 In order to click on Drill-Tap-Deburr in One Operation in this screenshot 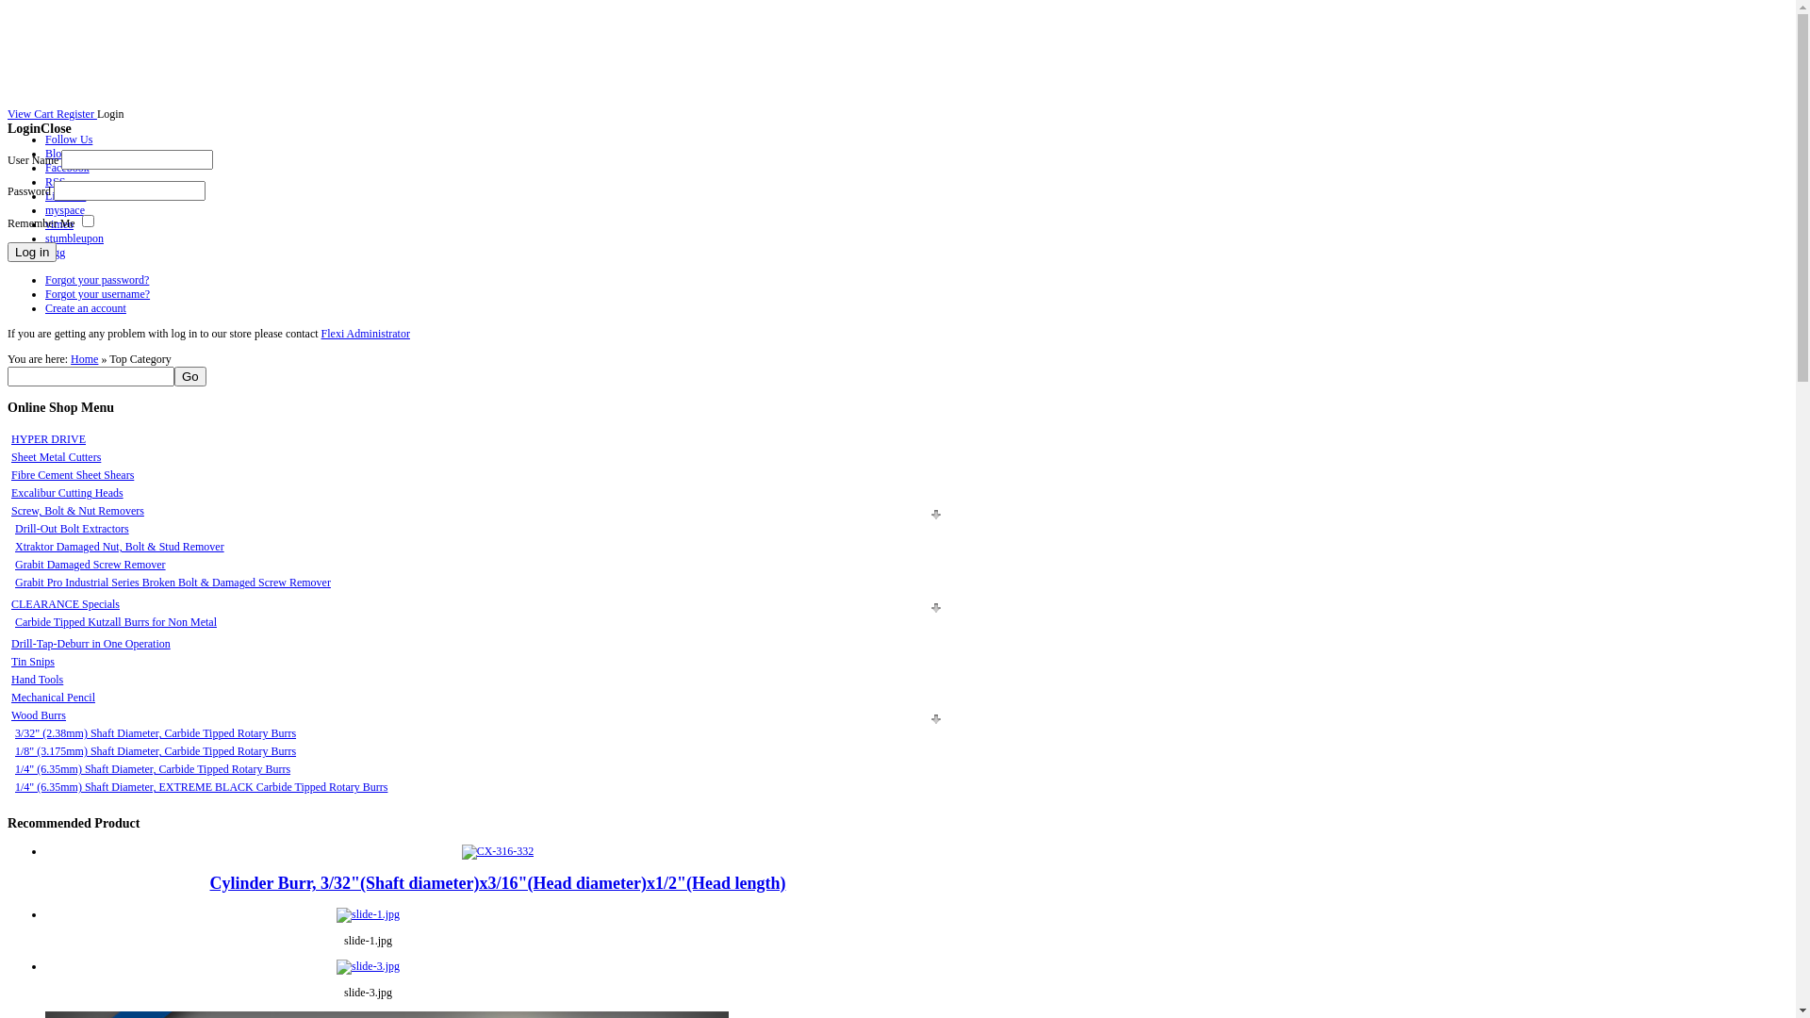, I will do `click(90, 644)`.